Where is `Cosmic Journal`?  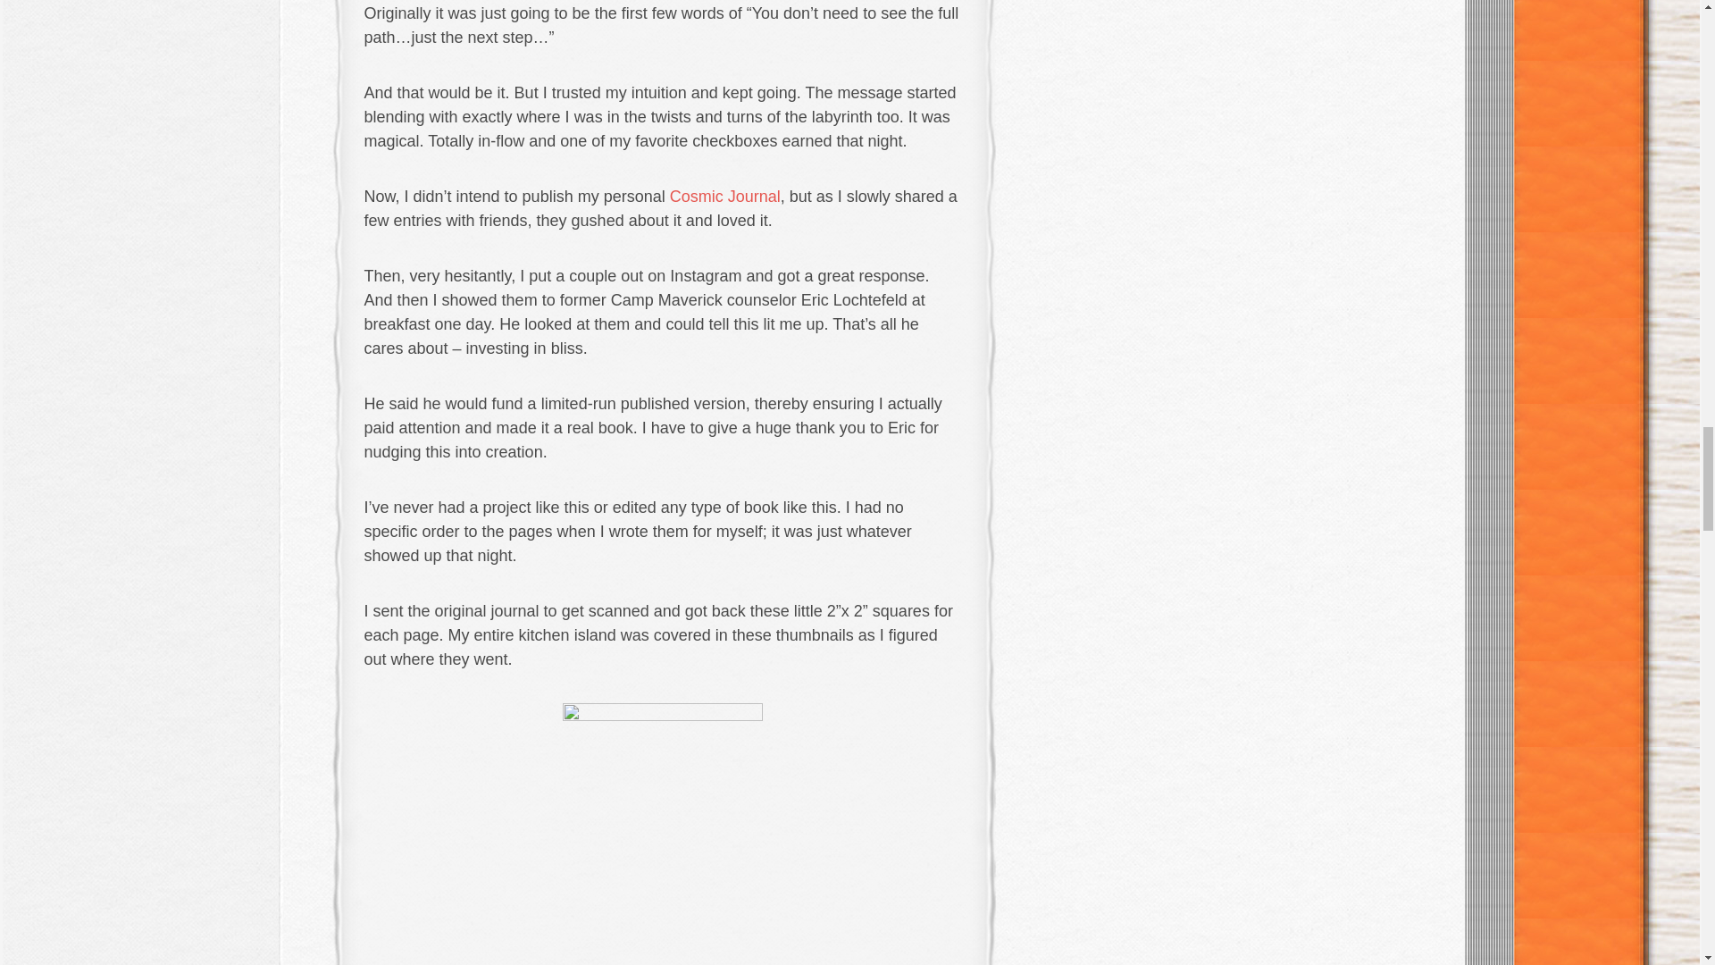
Cosmic Journal is located at coordinates (725, 197).